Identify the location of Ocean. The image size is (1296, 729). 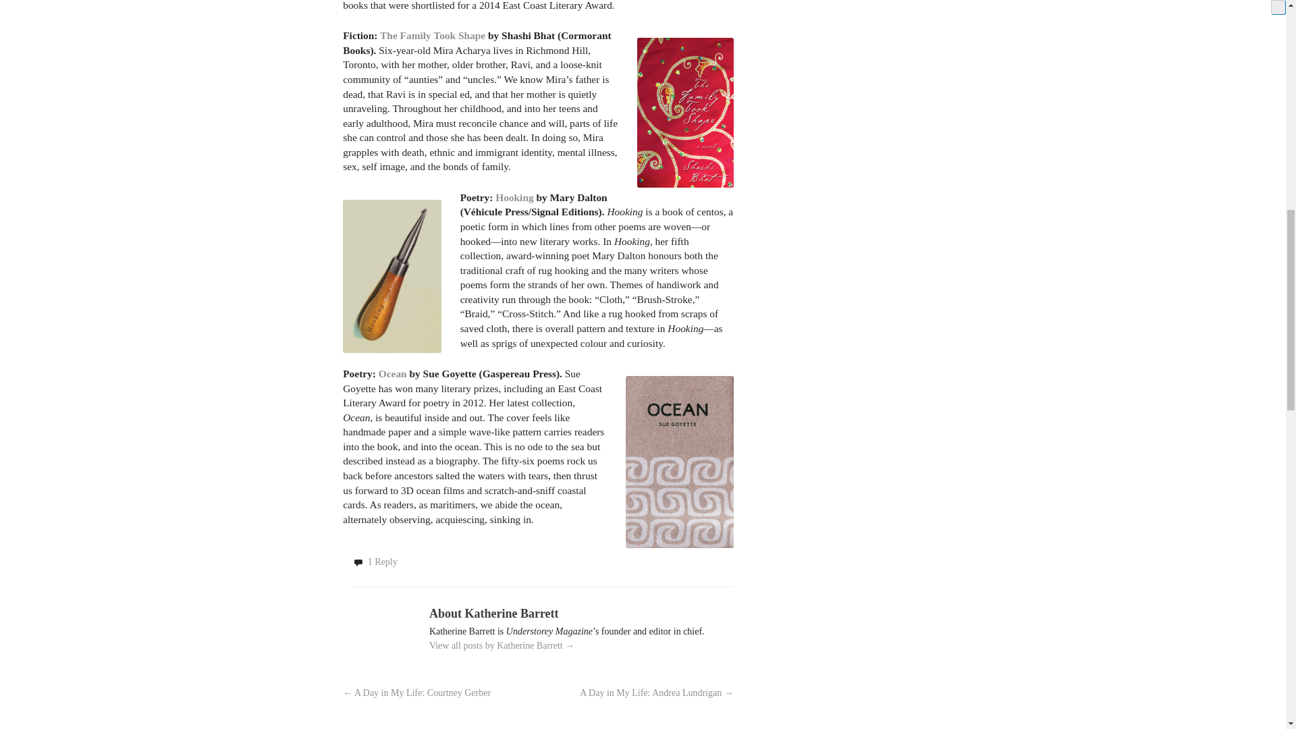
(392, 373).